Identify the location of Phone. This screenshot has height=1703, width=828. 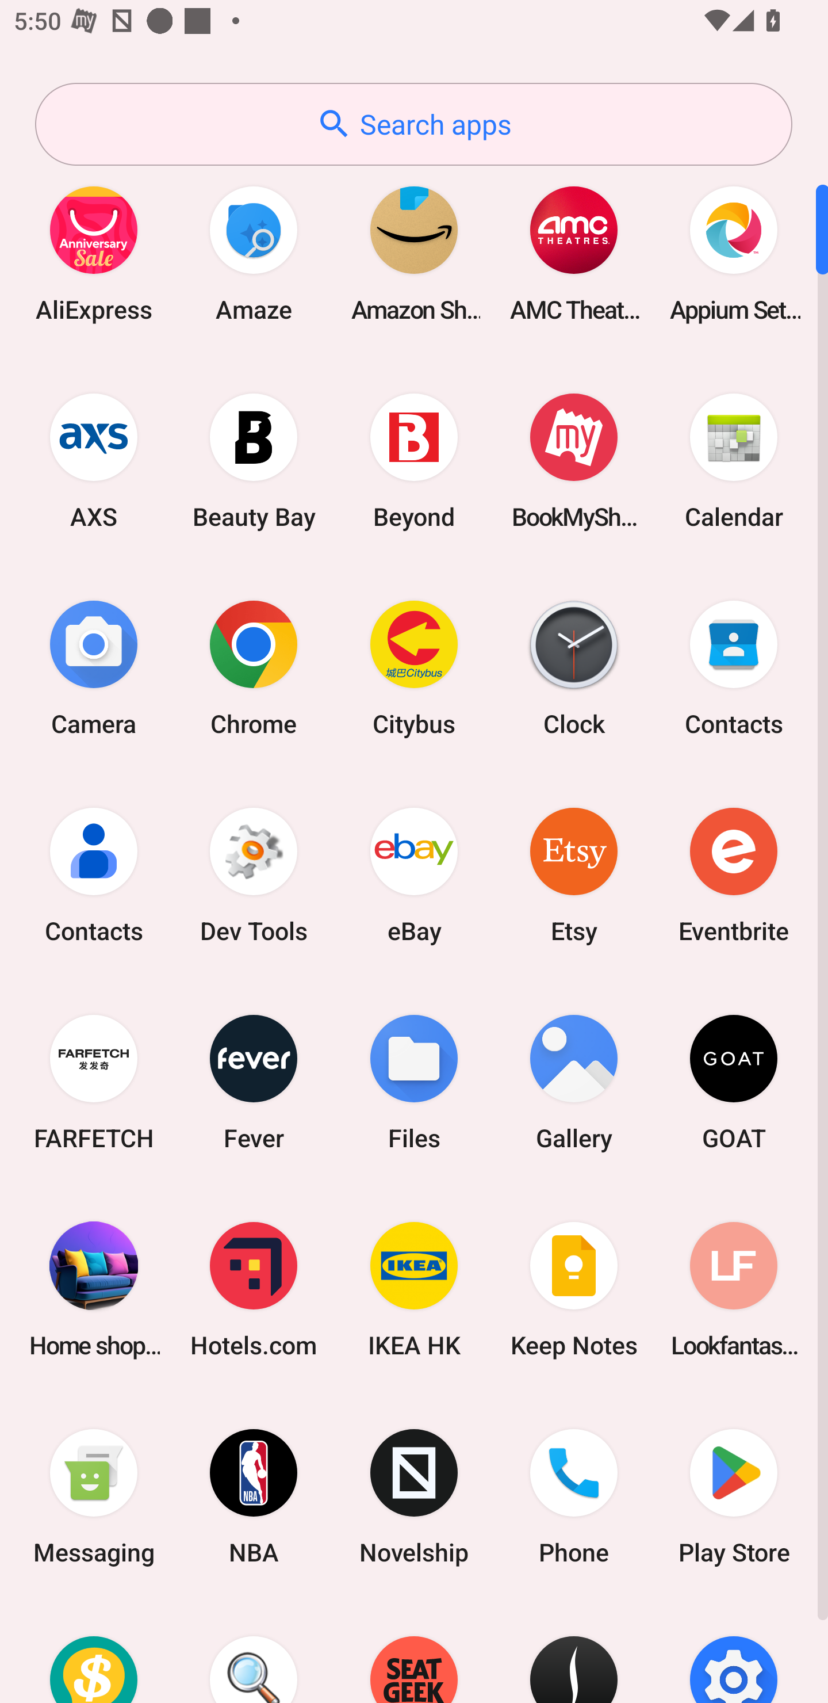
(574, 1497).